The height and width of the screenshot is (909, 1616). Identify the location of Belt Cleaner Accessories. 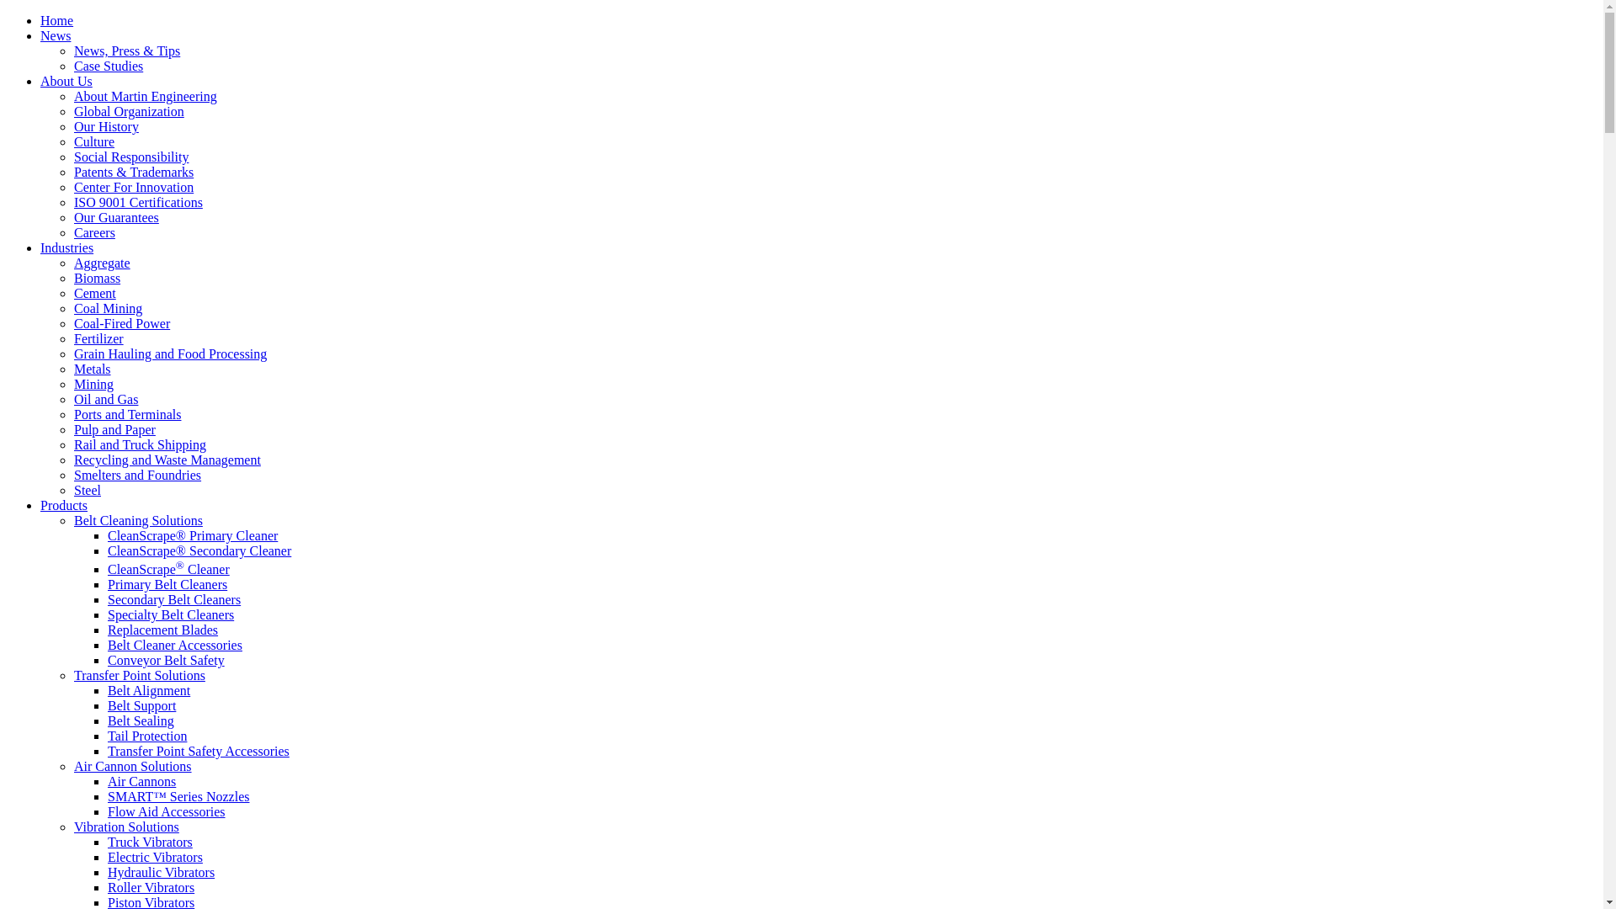
(175, 645).